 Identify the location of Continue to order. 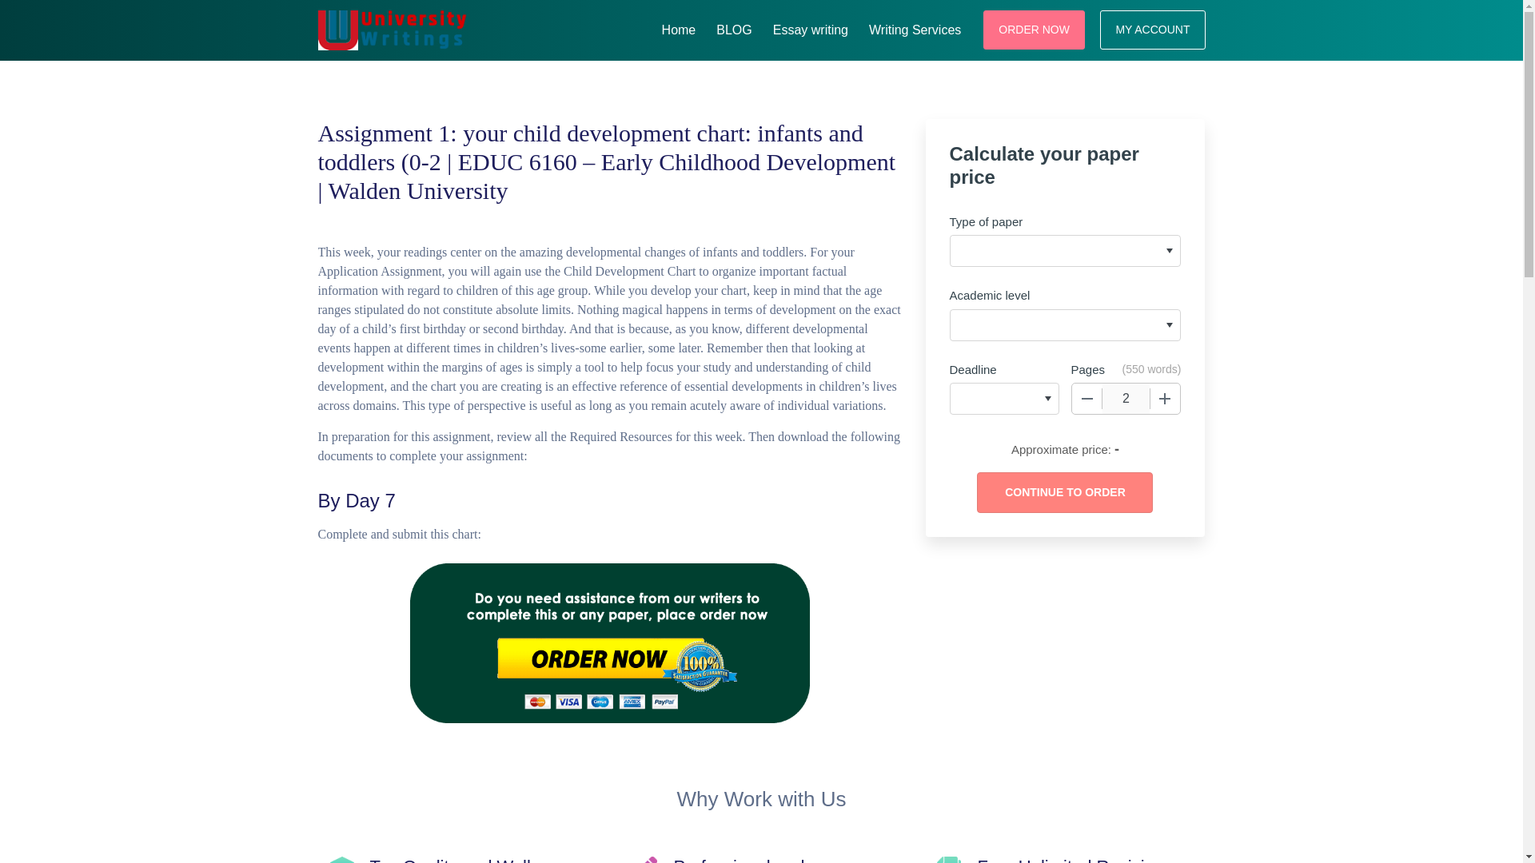
(1064, 492).